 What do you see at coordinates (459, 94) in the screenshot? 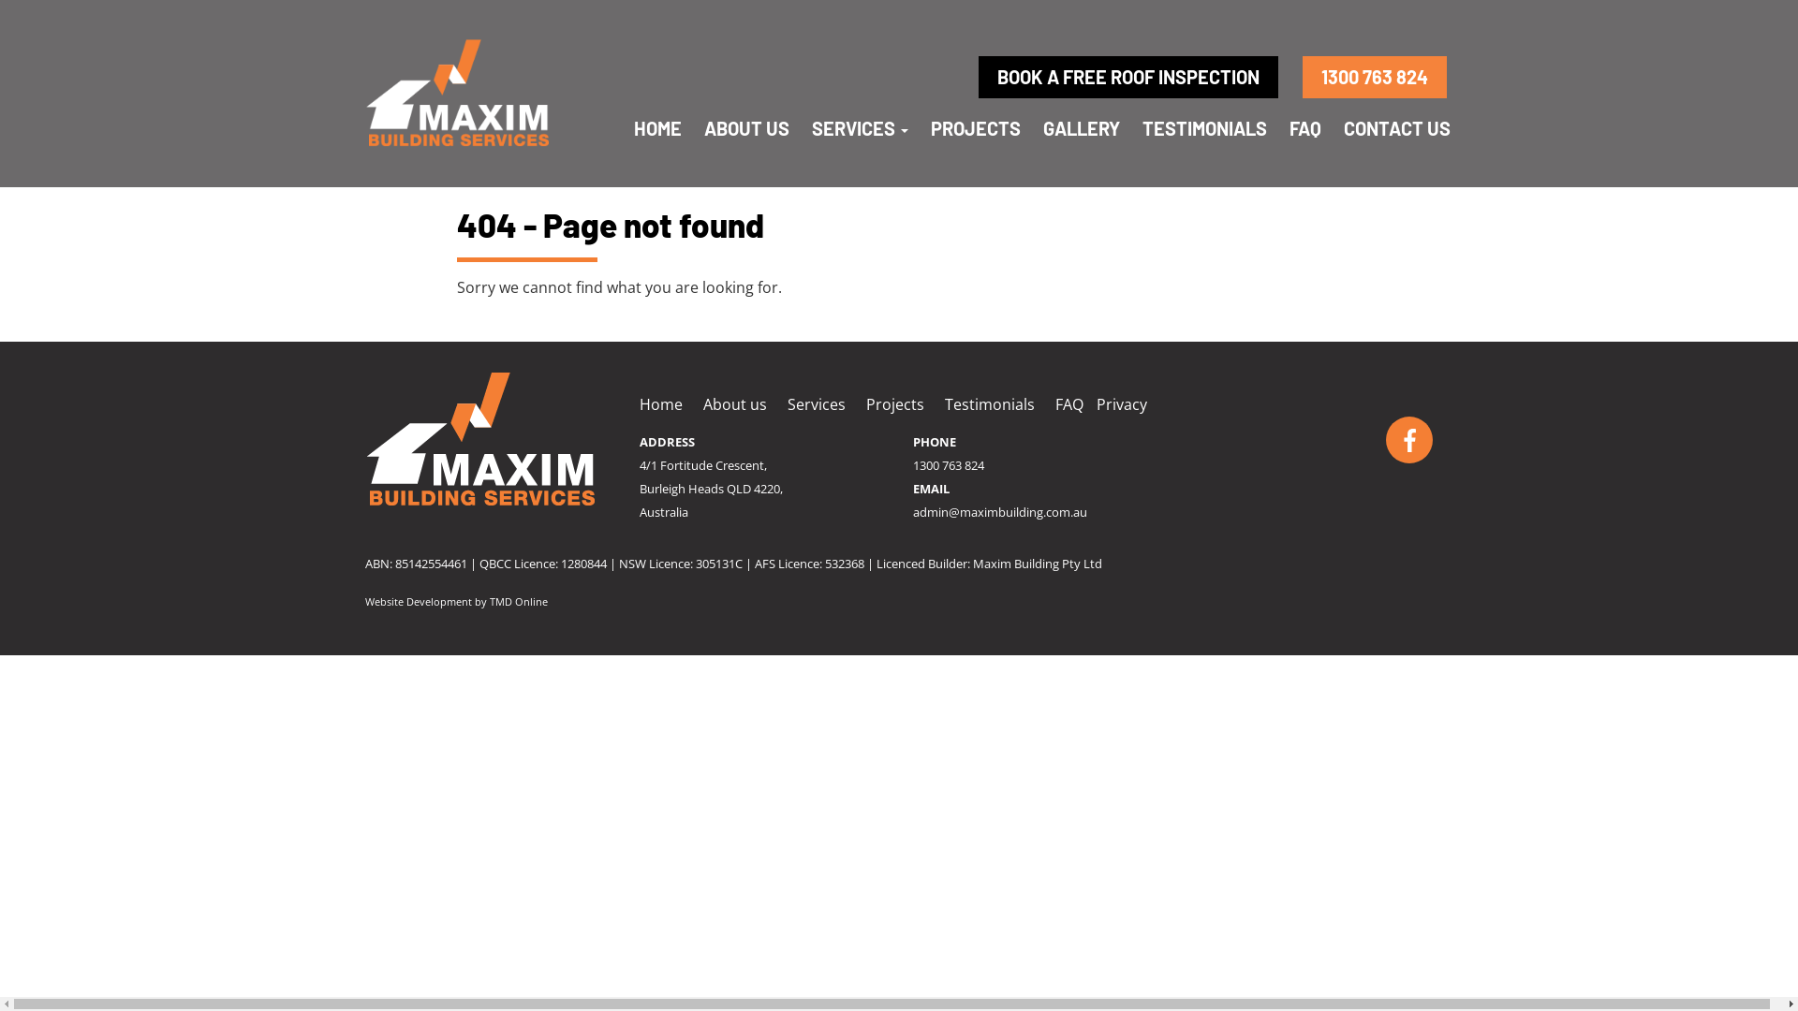
I see `Maxim  Logo` at bounding box center [459, 94].